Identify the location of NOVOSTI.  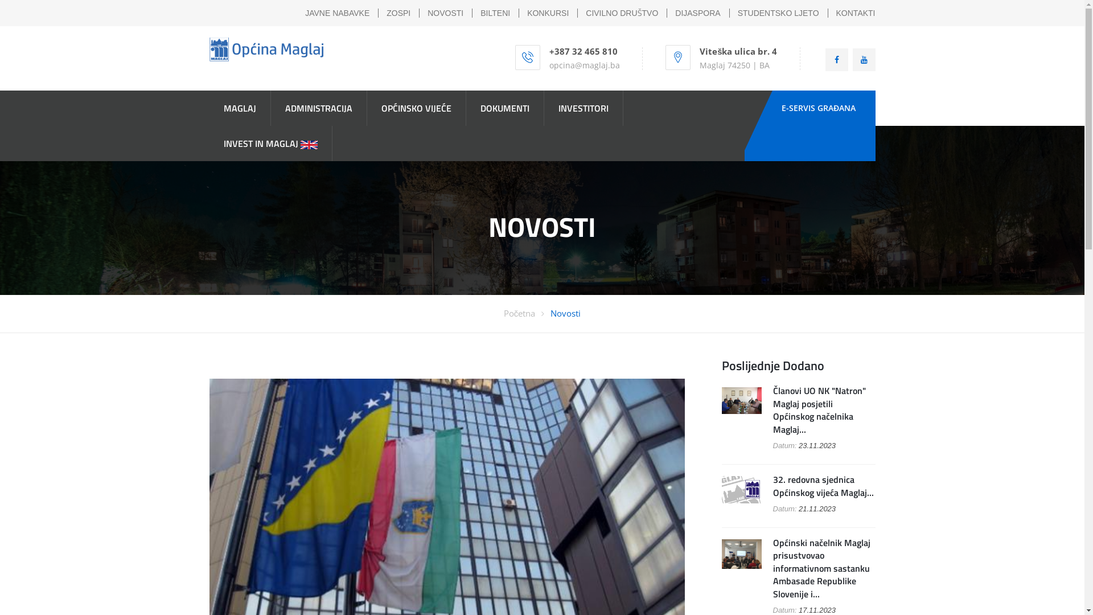
(445, 13).